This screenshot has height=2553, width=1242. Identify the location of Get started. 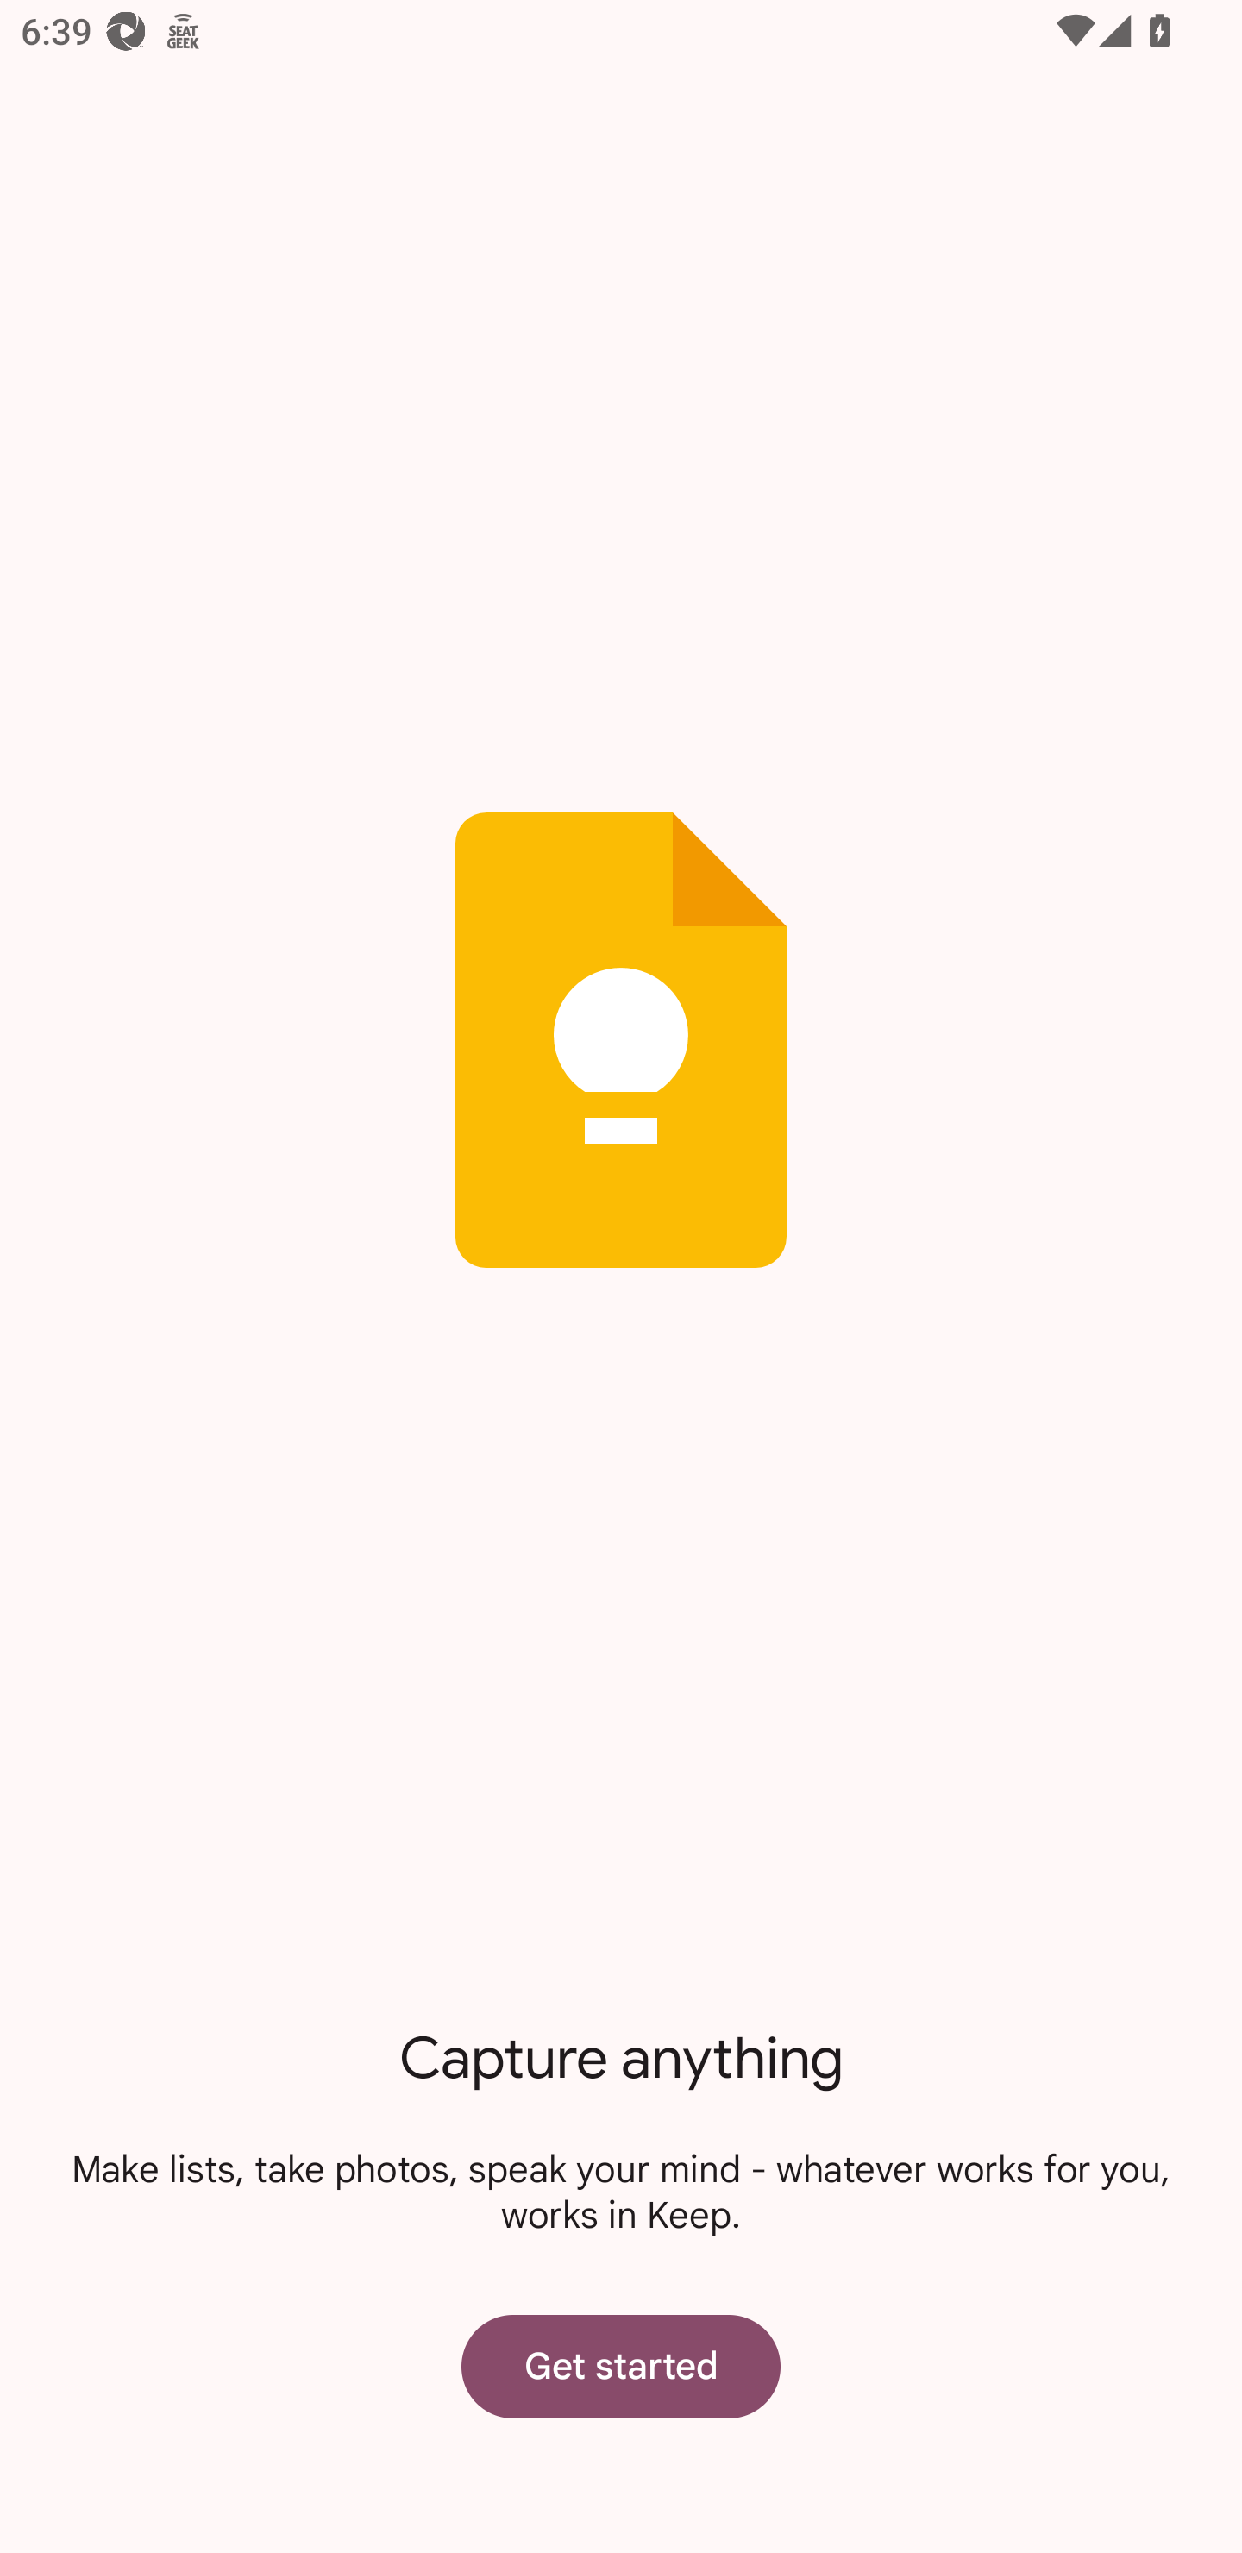
(621, 2366).